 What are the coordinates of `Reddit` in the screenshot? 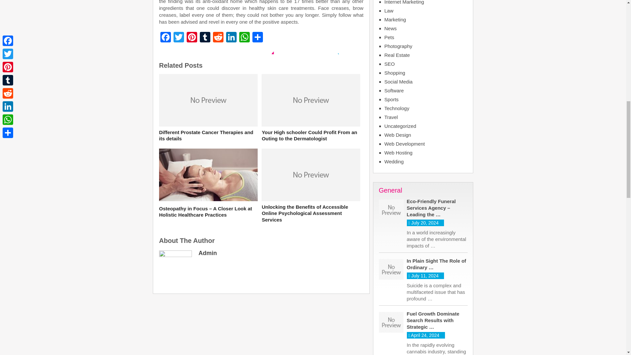 It's located at (218, 38).